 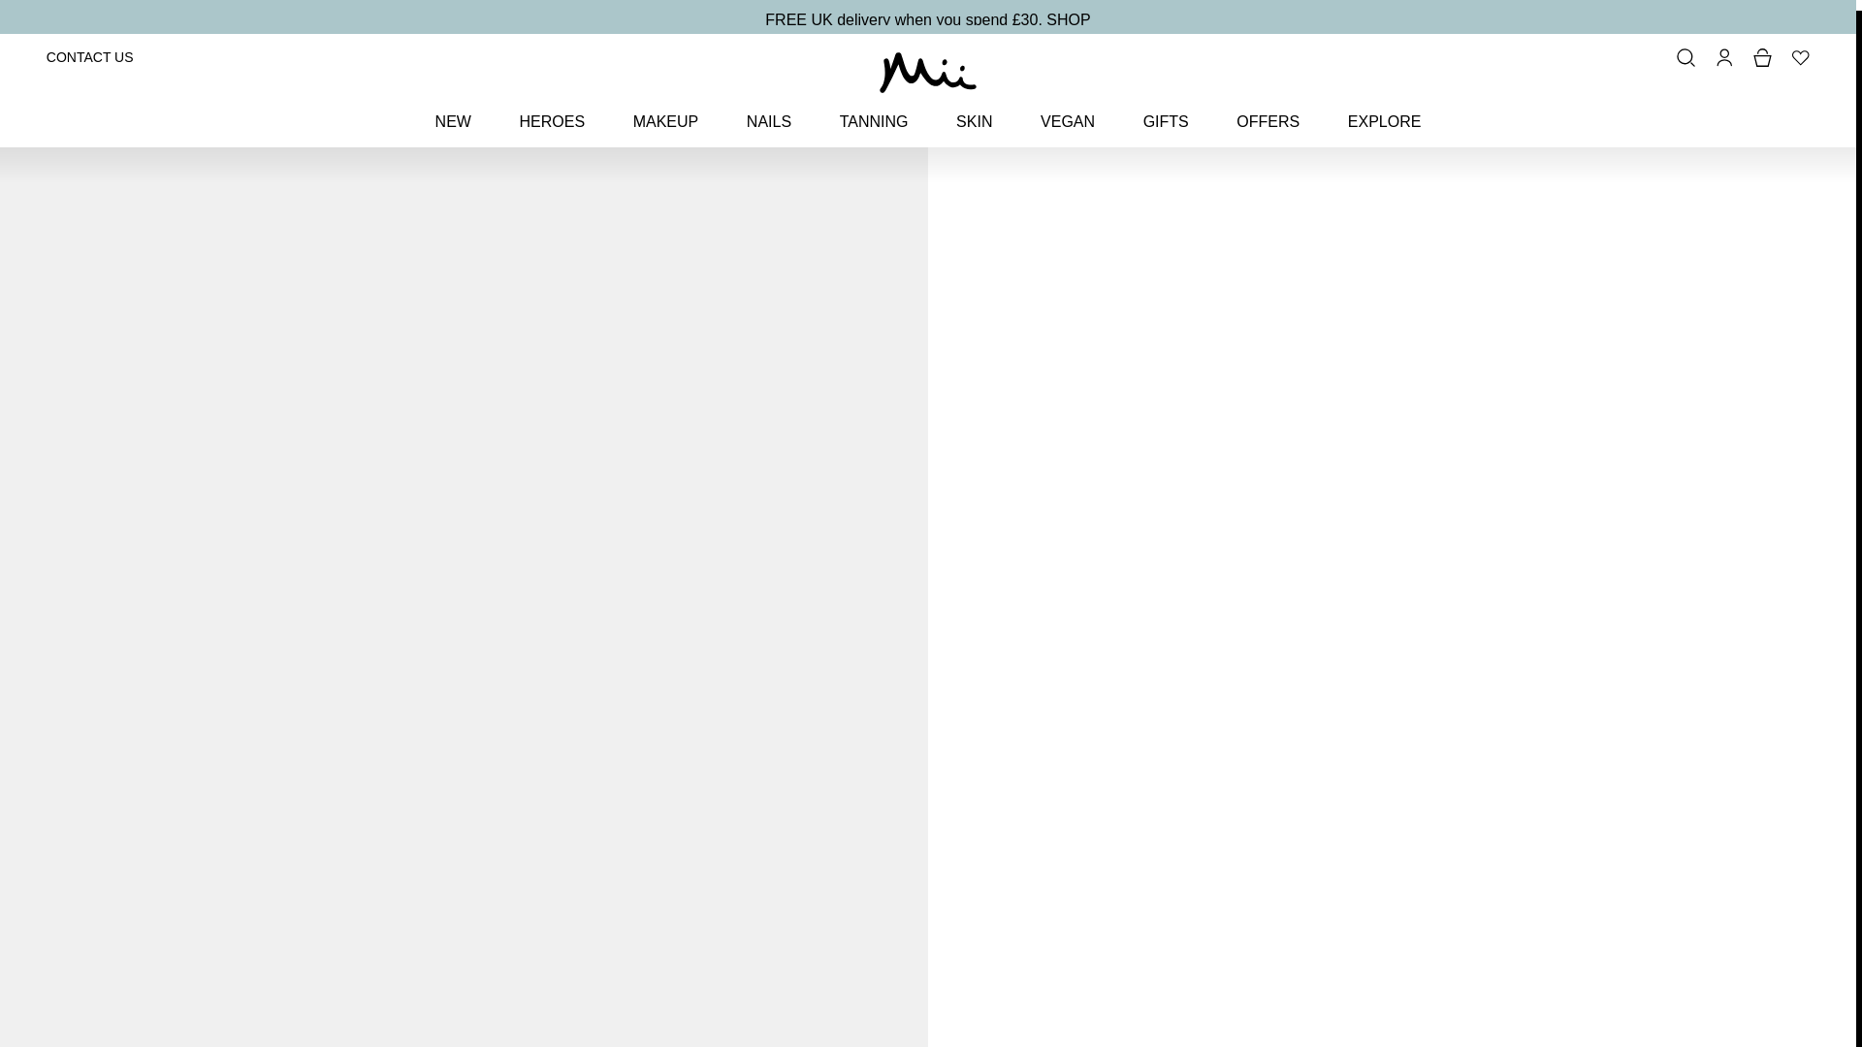 What do you see at coordinates (551, 111) in the screenshot?
I see `HEROES` at bounding box center [551, 111].